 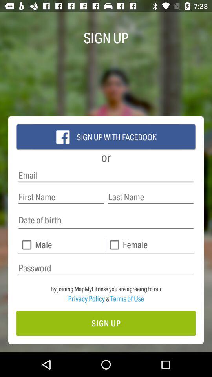 What do you see at coordinates (61, 197) in the screenshot?
I see `enter first name` at bounding box center [61, 197].